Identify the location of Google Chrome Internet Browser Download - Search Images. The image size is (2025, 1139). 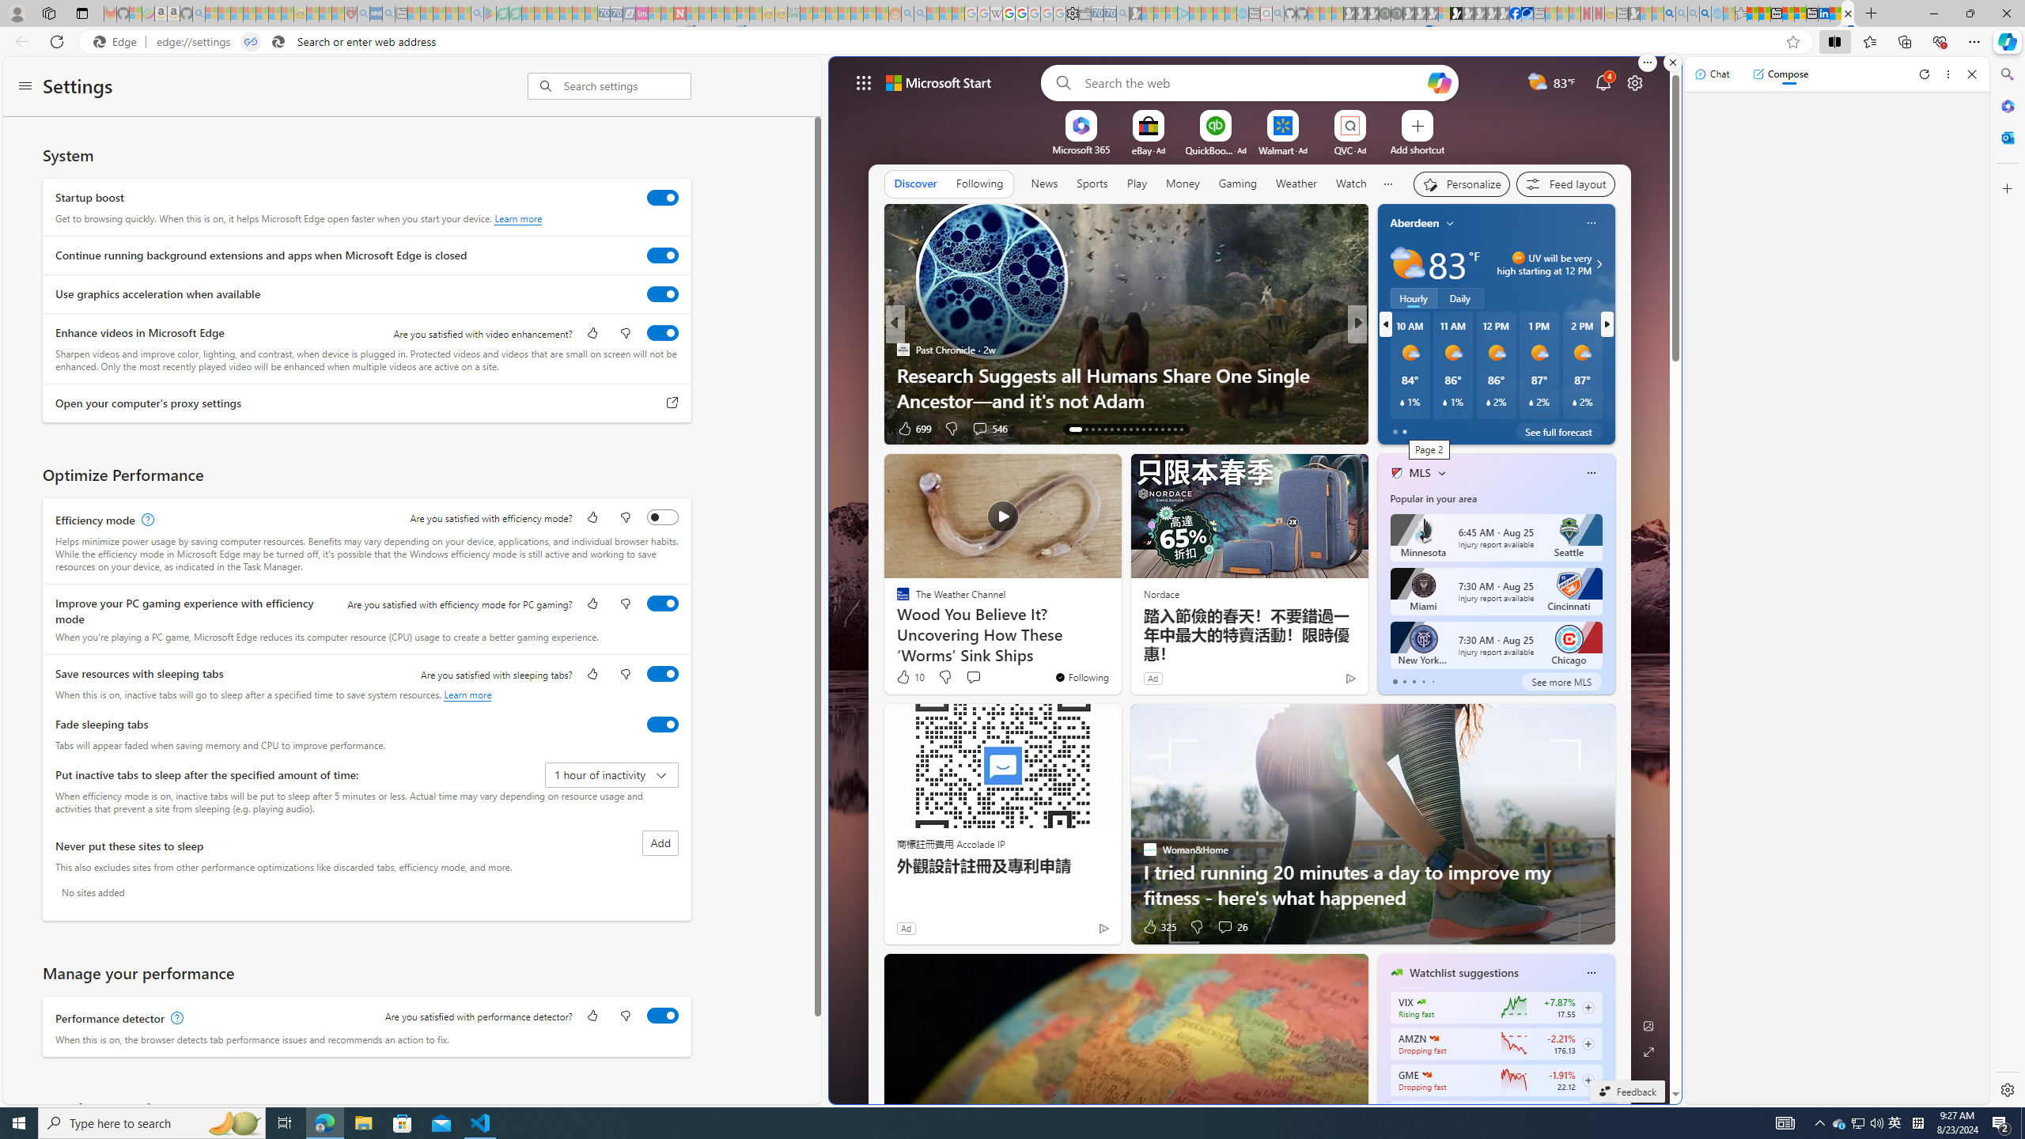
(1705, 13).